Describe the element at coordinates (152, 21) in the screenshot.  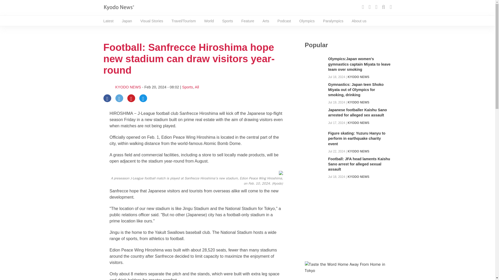
I see `Visual Stories` at that location.